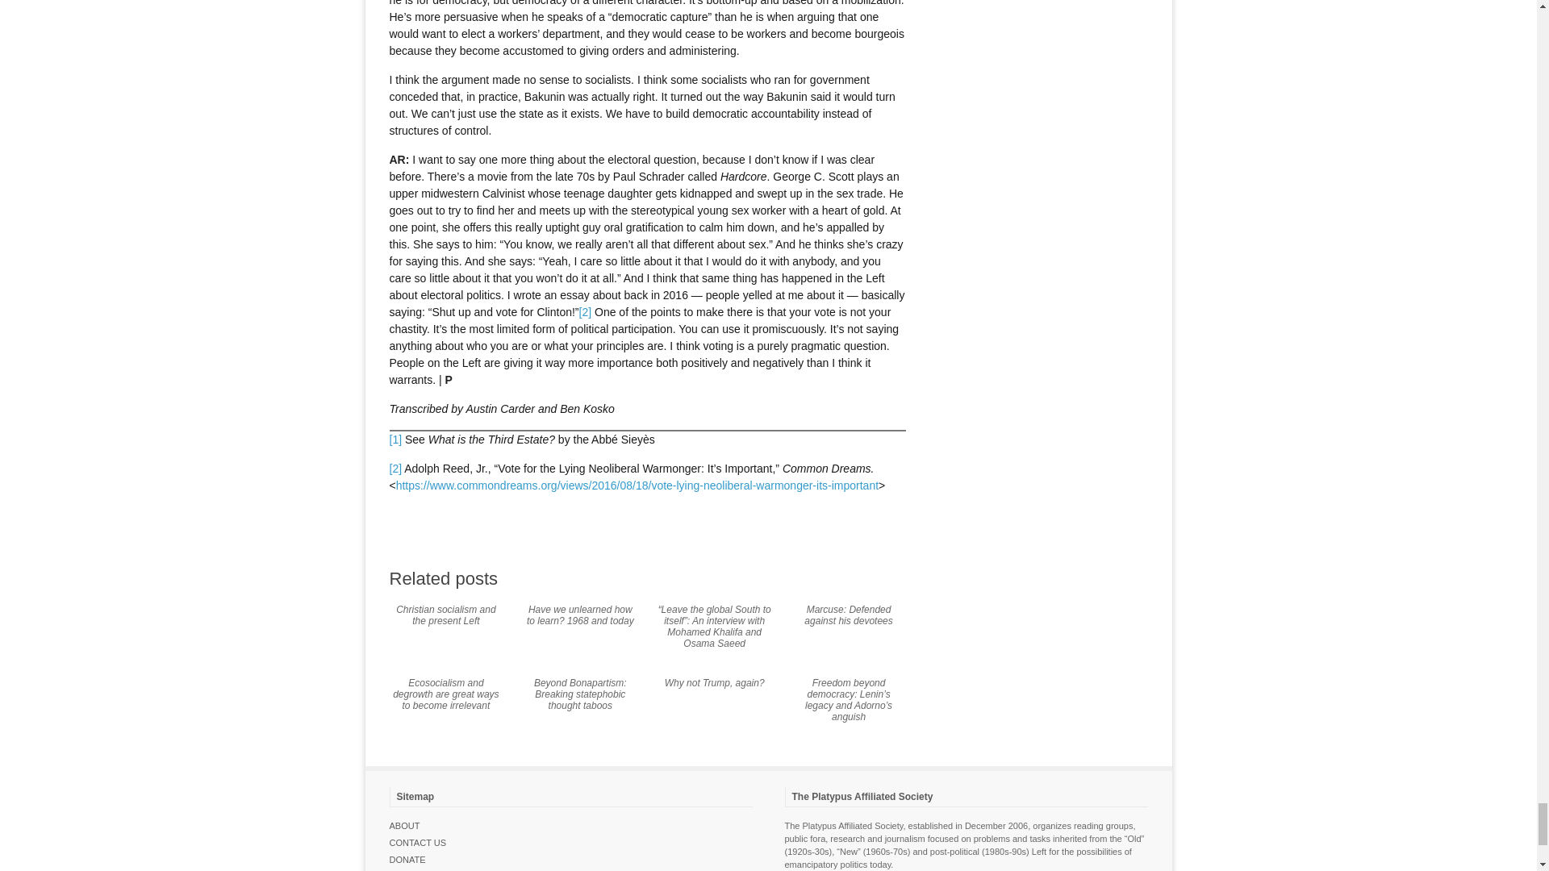 This screenshot has height=871, width=1549. What do you see at coordinates (847, 615) in the screenshot?
I see `Marcuse: Defended against his devotees` at bounding box center [847, 615].